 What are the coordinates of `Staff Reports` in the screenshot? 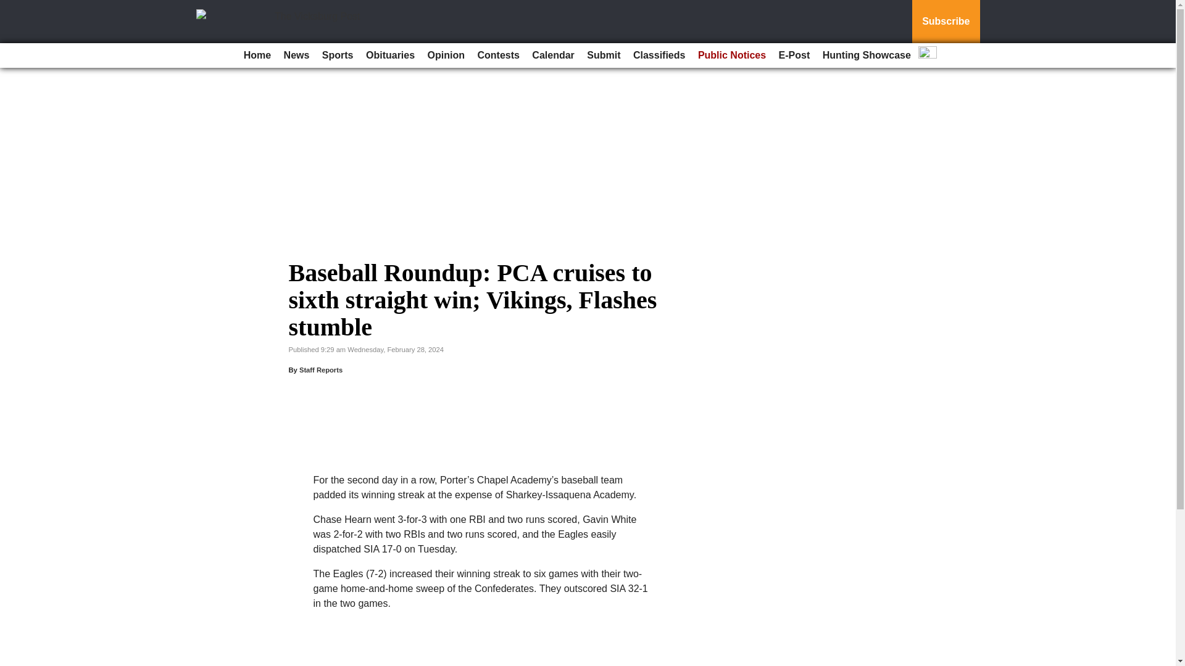 It's located at (321, 370).